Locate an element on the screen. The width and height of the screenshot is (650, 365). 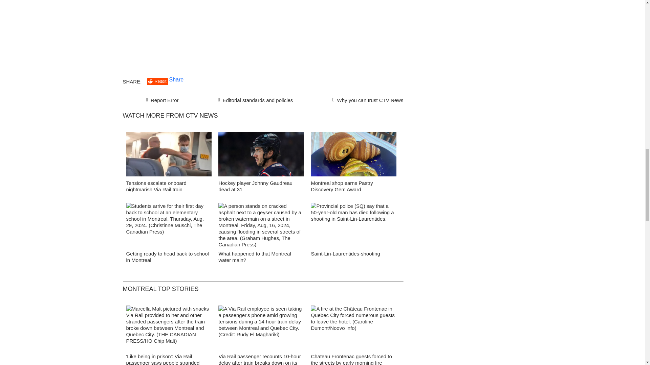
What happened to that Montreal water main? is located at coordinates (255, 257).